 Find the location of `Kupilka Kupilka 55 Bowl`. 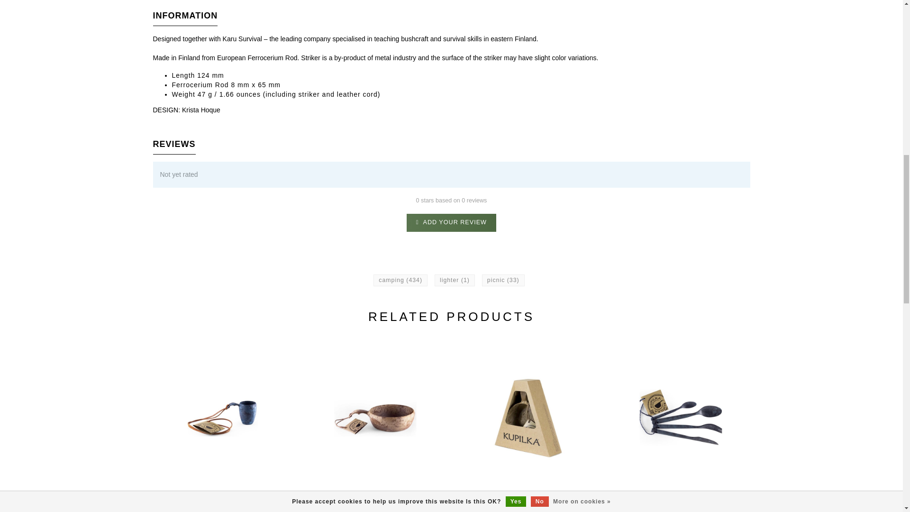

Kupilka Kupilka 55 Bowl is located at coordinates (374, 509).